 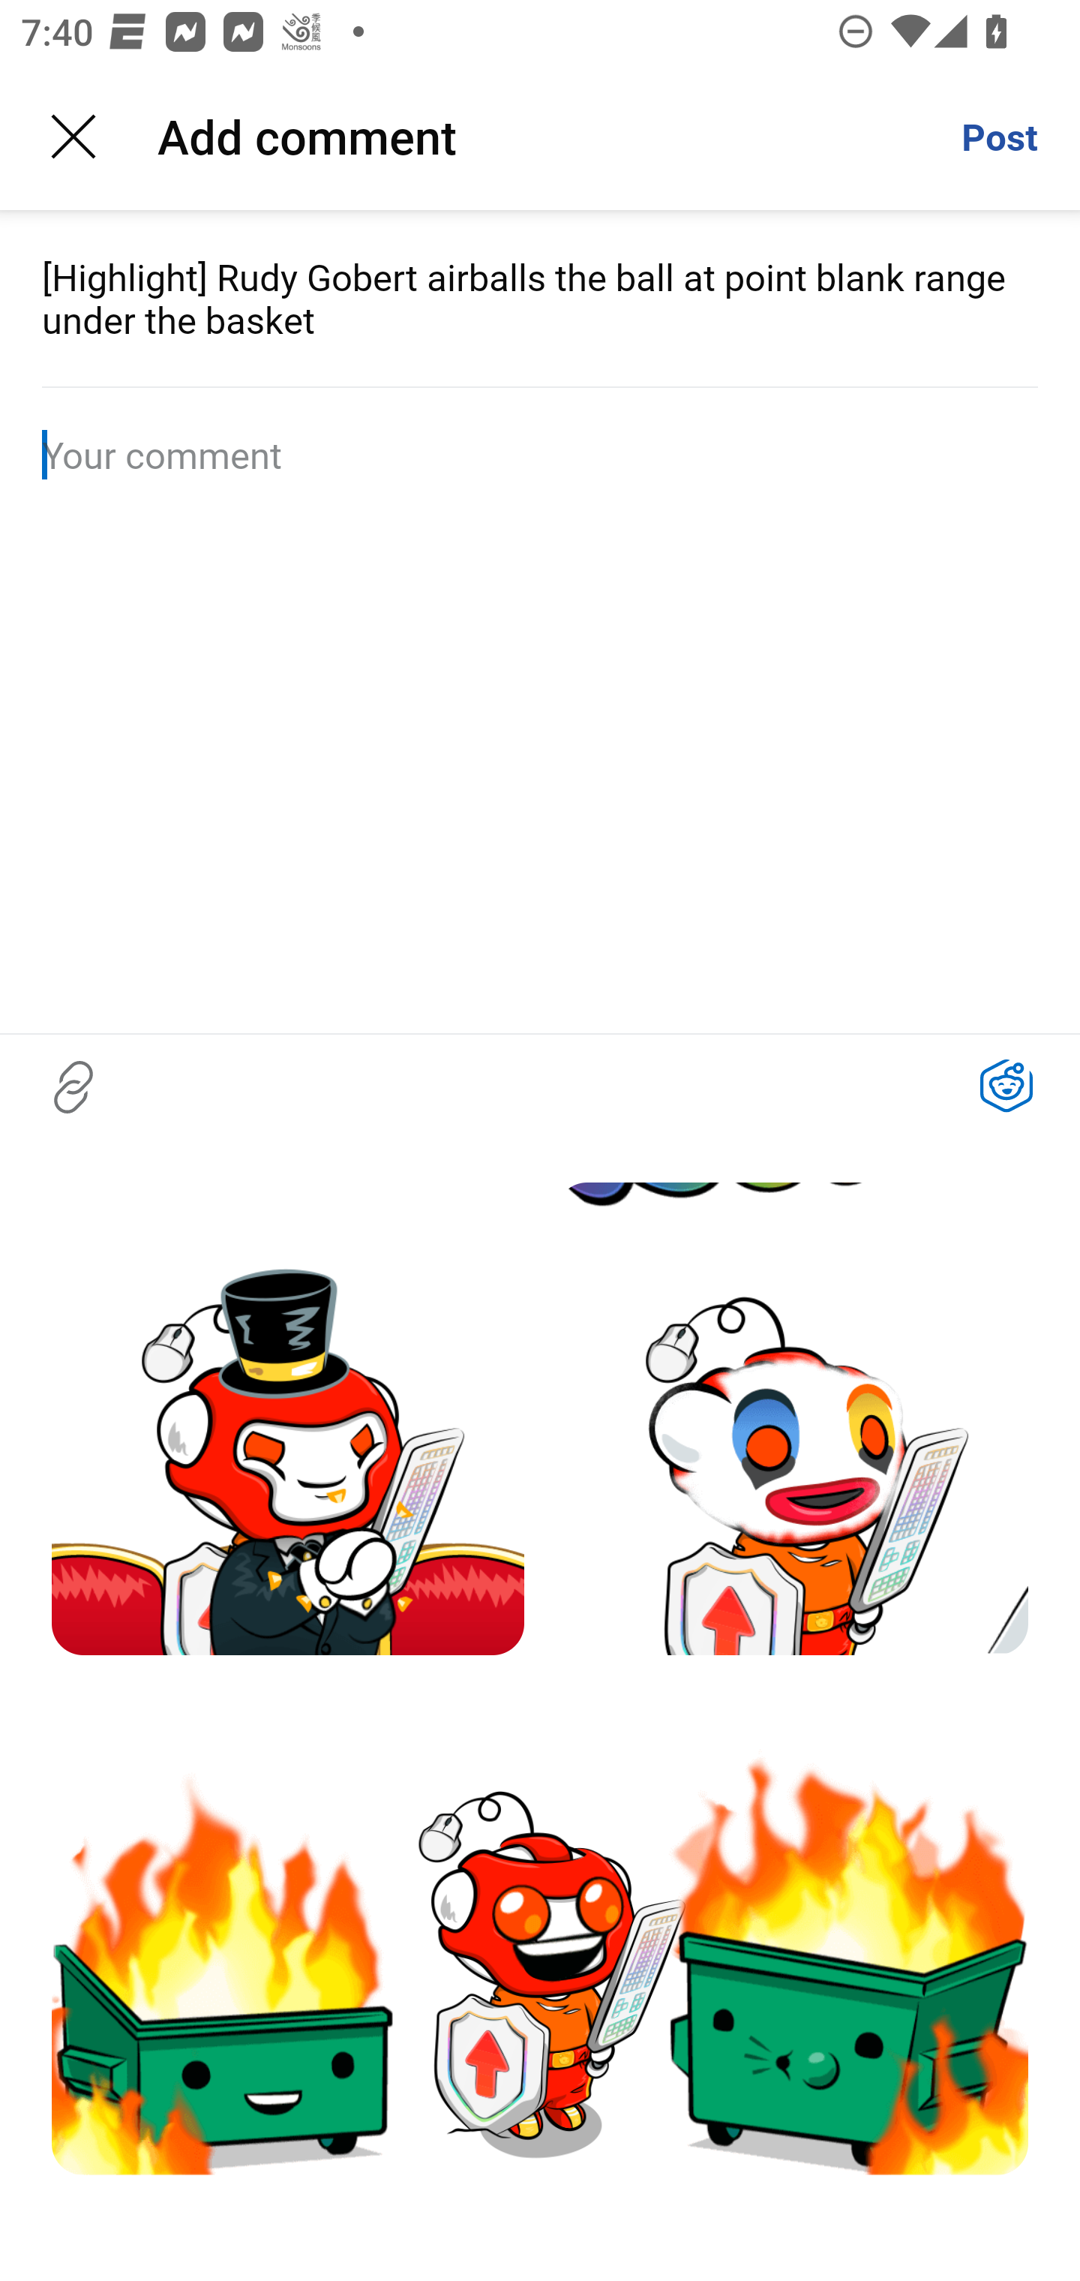 I want to click on Show Expressions, so click(x=1006, y=1086).